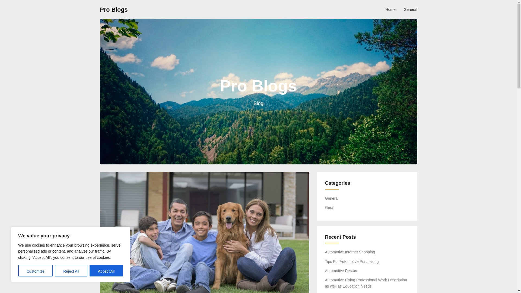 The height and width of the screenshot is (293, 521). I want to click on General, so click(410, 9).